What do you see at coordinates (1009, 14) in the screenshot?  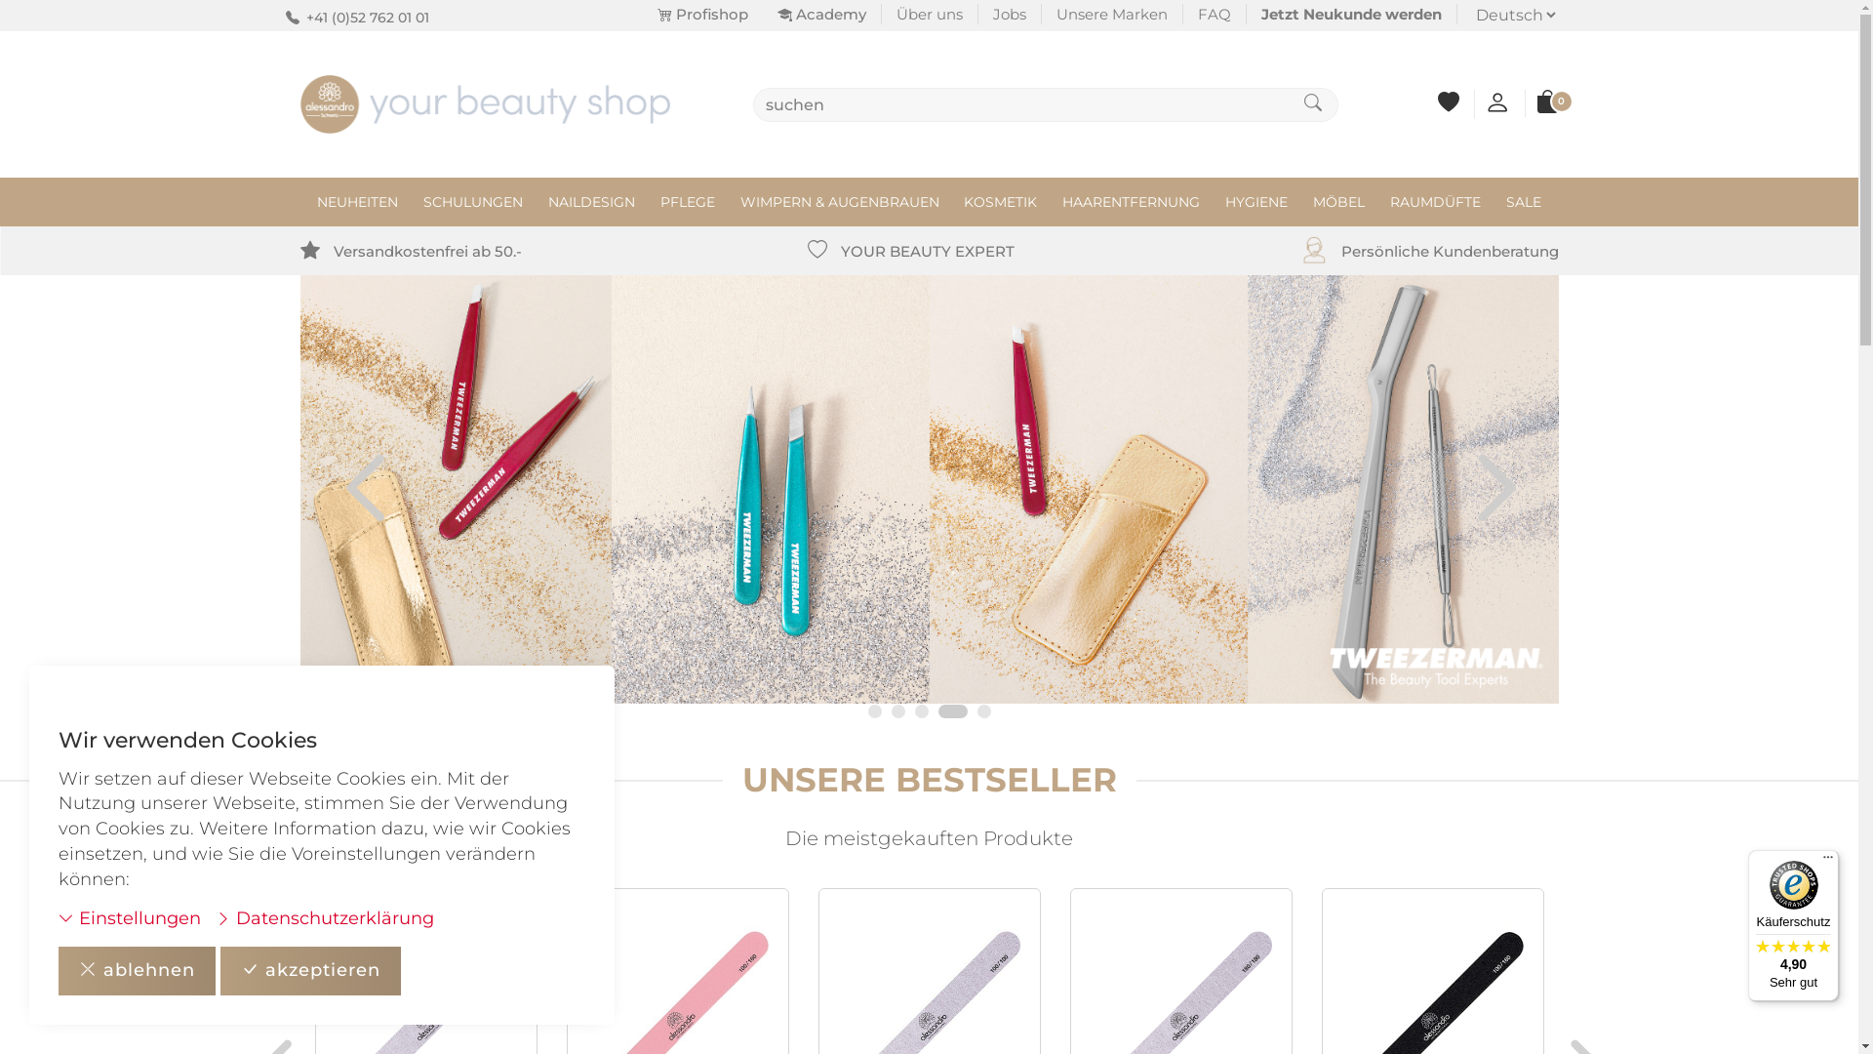 I see `Jobs` at bounding box center [1009, 14].